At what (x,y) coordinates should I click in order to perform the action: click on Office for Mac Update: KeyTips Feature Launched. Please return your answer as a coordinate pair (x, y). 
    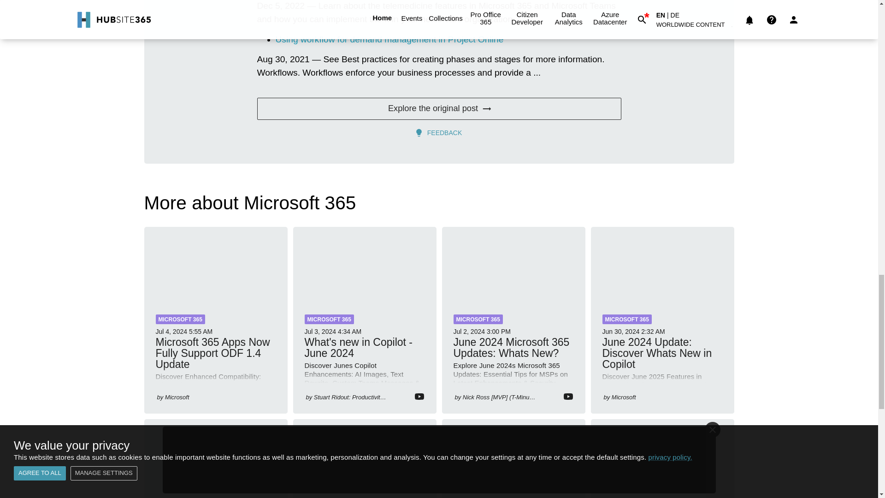
    Looking at the image, I should click on (215, 457).